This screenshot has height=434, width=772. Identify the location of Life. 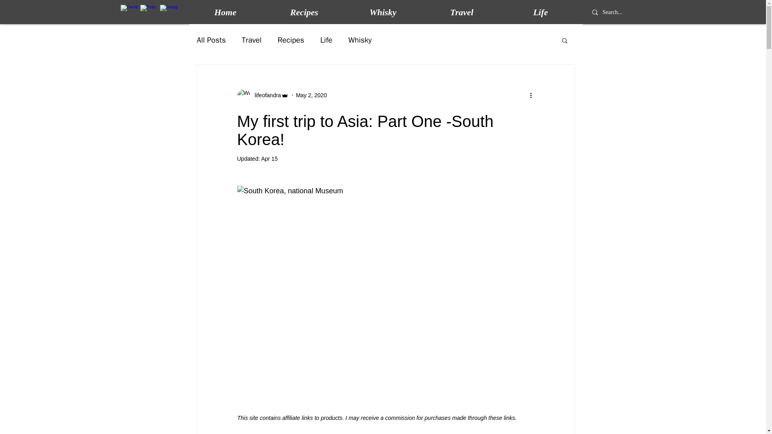
(540, 12).